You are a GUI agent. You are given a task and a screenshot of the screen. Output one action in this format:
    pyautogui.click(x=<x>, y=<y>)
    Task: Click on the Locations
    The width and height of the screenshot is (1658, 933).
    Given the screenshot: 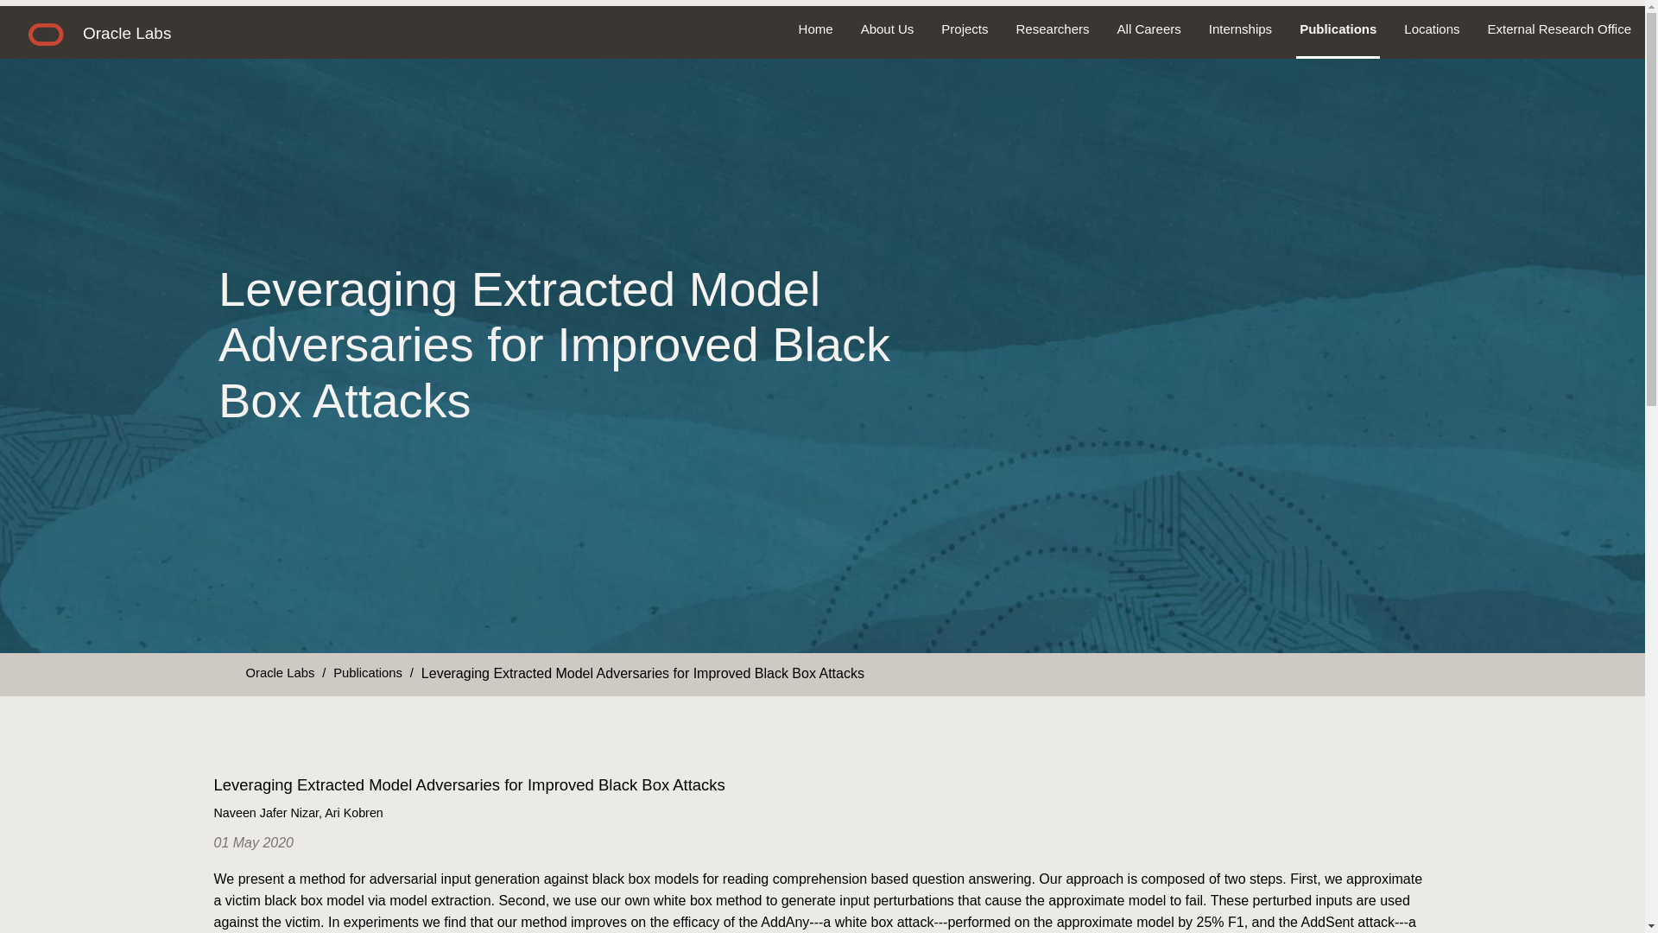 What is the action you would take?
    pyautogui.click(x=1432, y=29)
    